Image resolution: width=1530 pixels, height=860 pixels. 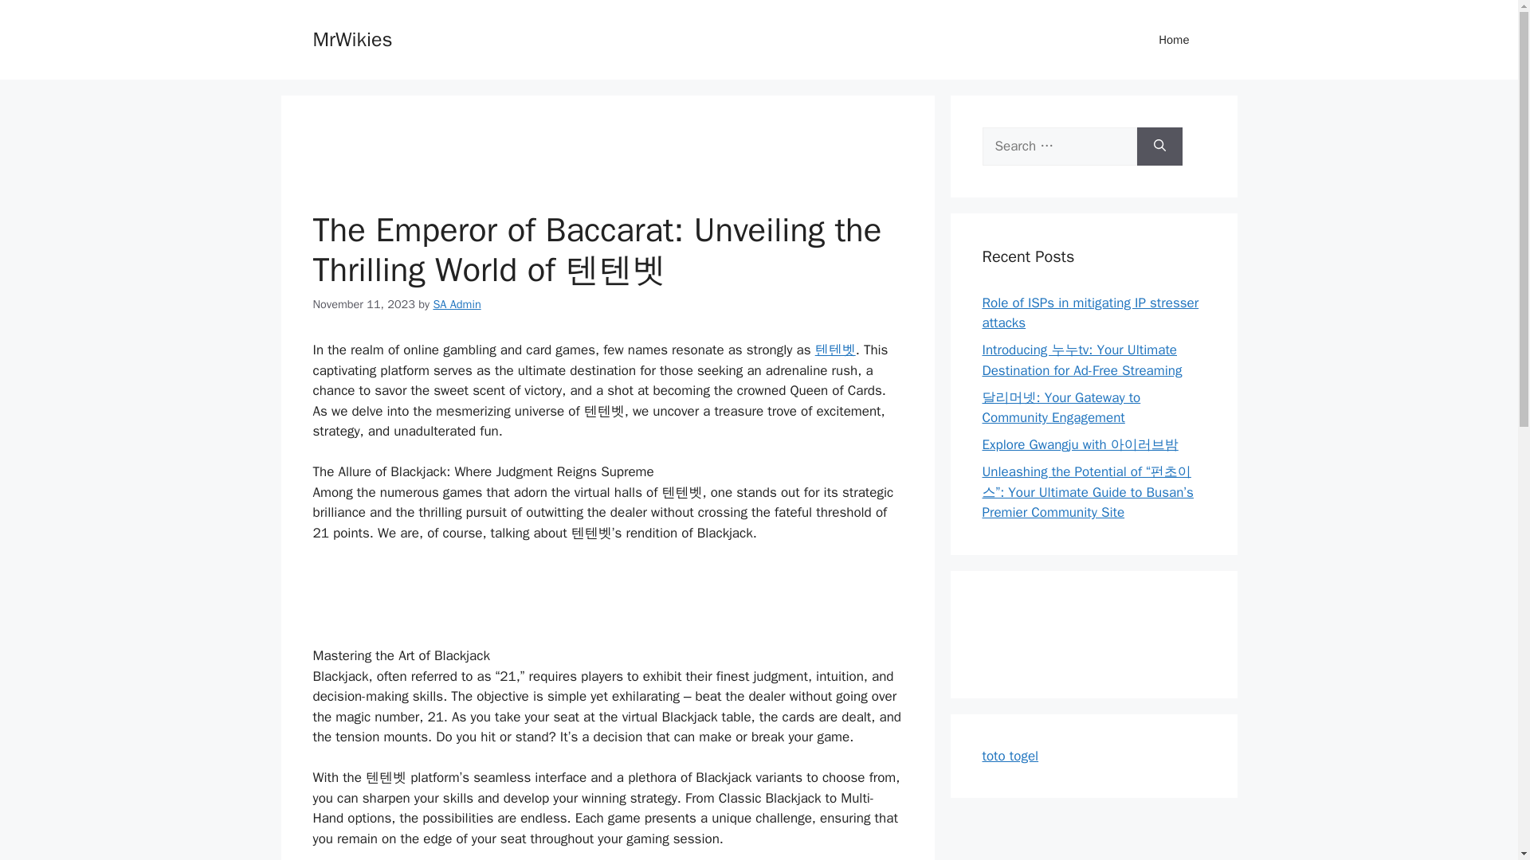 I want to click on Home, so click(x=1174, y=40).